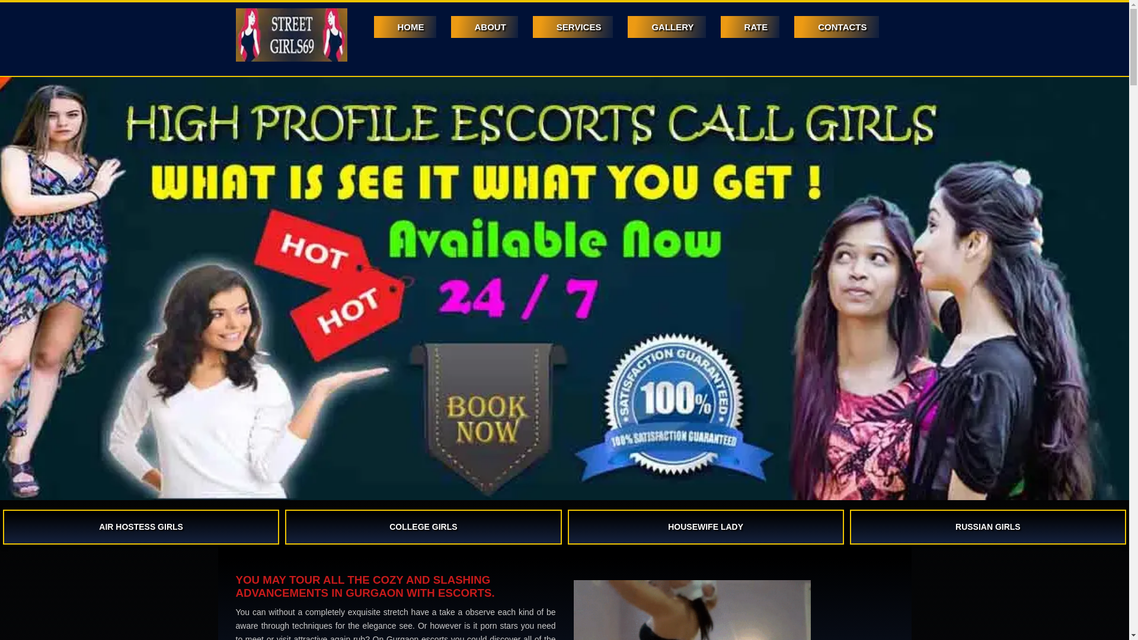  What do you see at coordinates (141, 527) in the screenshot?
I see `Air Hostess Escort Girl` at bounding box center [141, 527].